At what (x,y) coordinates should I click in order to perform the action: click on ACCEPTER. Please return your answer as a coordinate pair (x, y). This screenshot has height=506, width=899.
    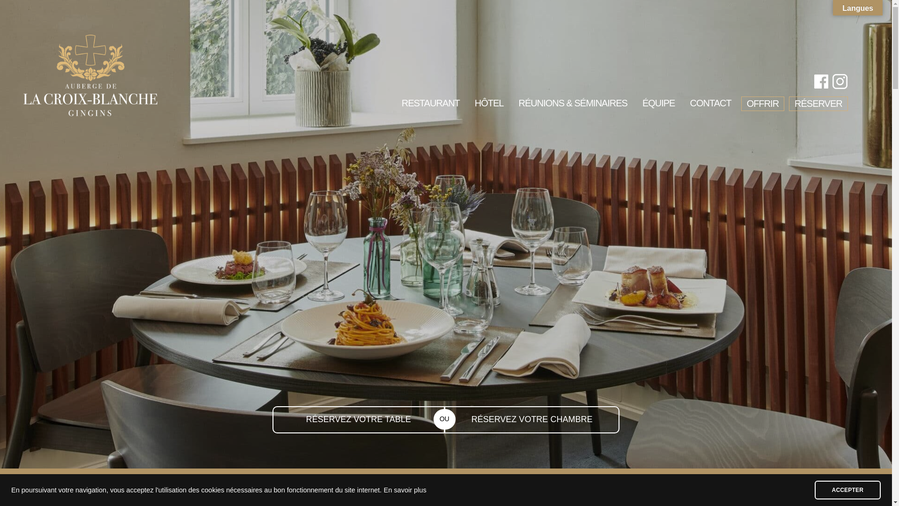
    Looking at the image, I should click on (847, 490).